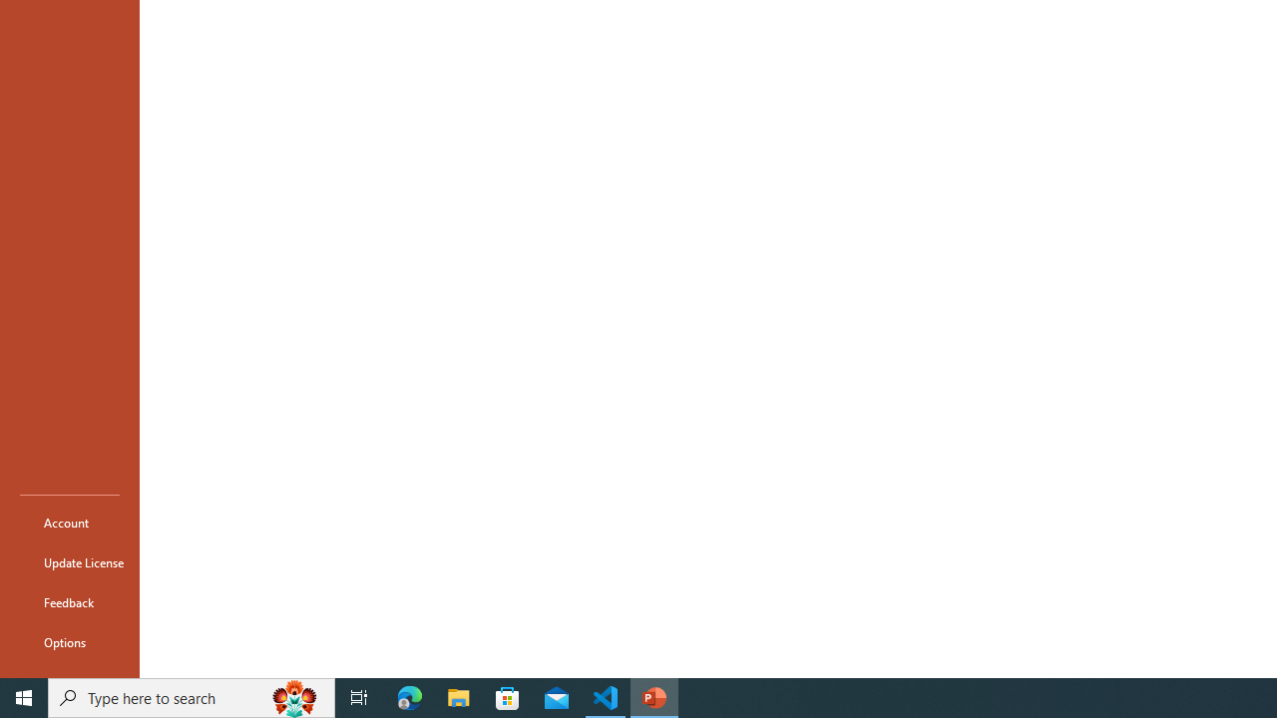  I want to click on Update License, so click(70, 562).